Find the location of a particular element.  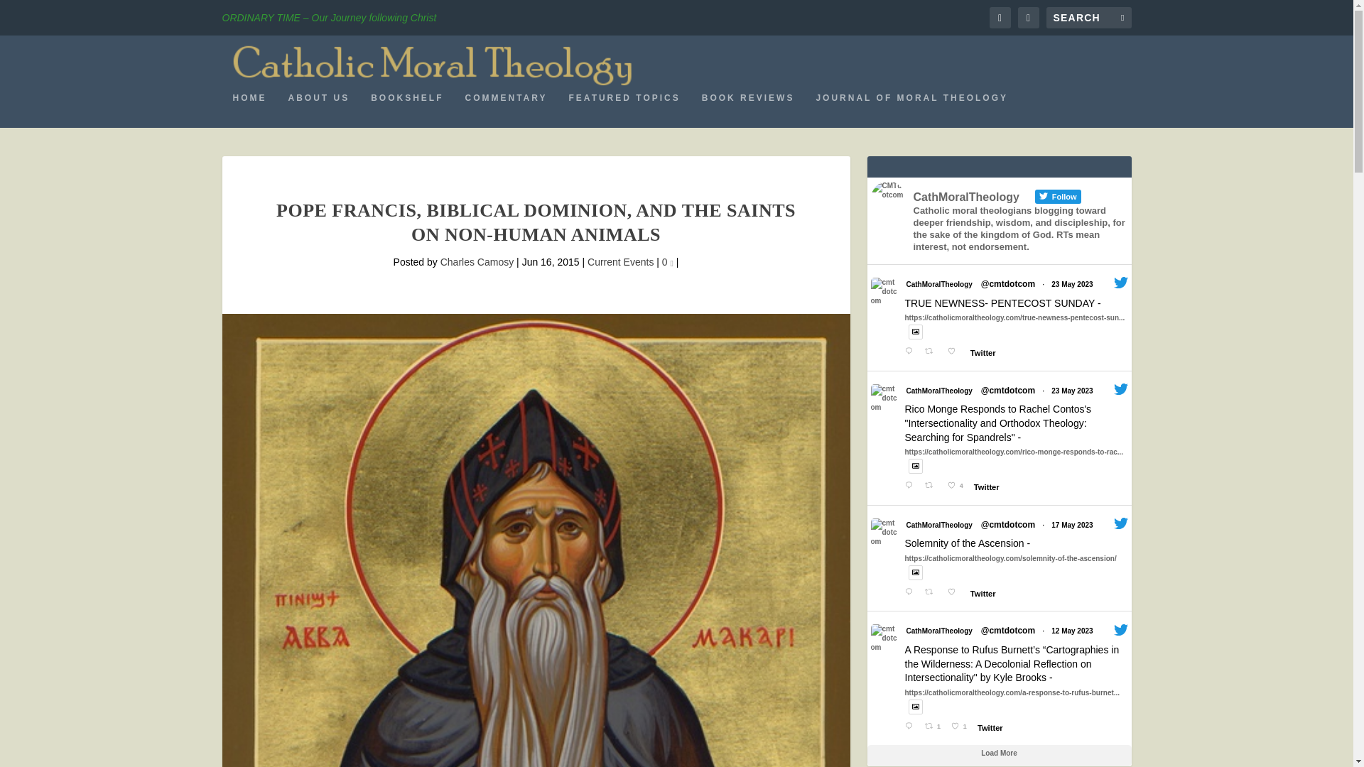

Posts by Charles Camosy is located at coordinates (477, 261).